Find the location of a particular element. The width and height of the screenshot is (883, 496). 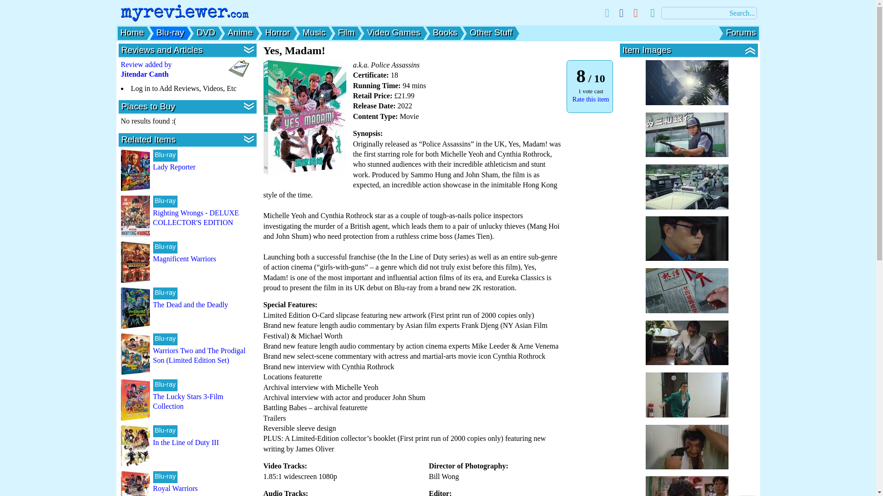

Share on Facebook is located at coordinates (622, 13).